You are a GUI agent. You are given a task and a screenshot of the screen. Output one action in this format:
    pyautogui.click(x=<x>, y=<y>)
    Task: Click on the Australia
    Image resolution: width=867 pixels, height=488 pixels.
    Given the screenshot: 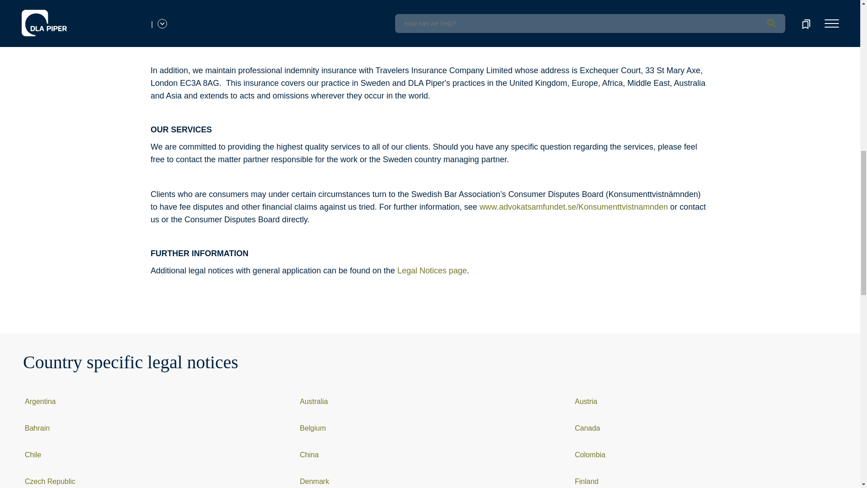 What is the action you would take?
    pyautogui.click(x=313, y=401)
    